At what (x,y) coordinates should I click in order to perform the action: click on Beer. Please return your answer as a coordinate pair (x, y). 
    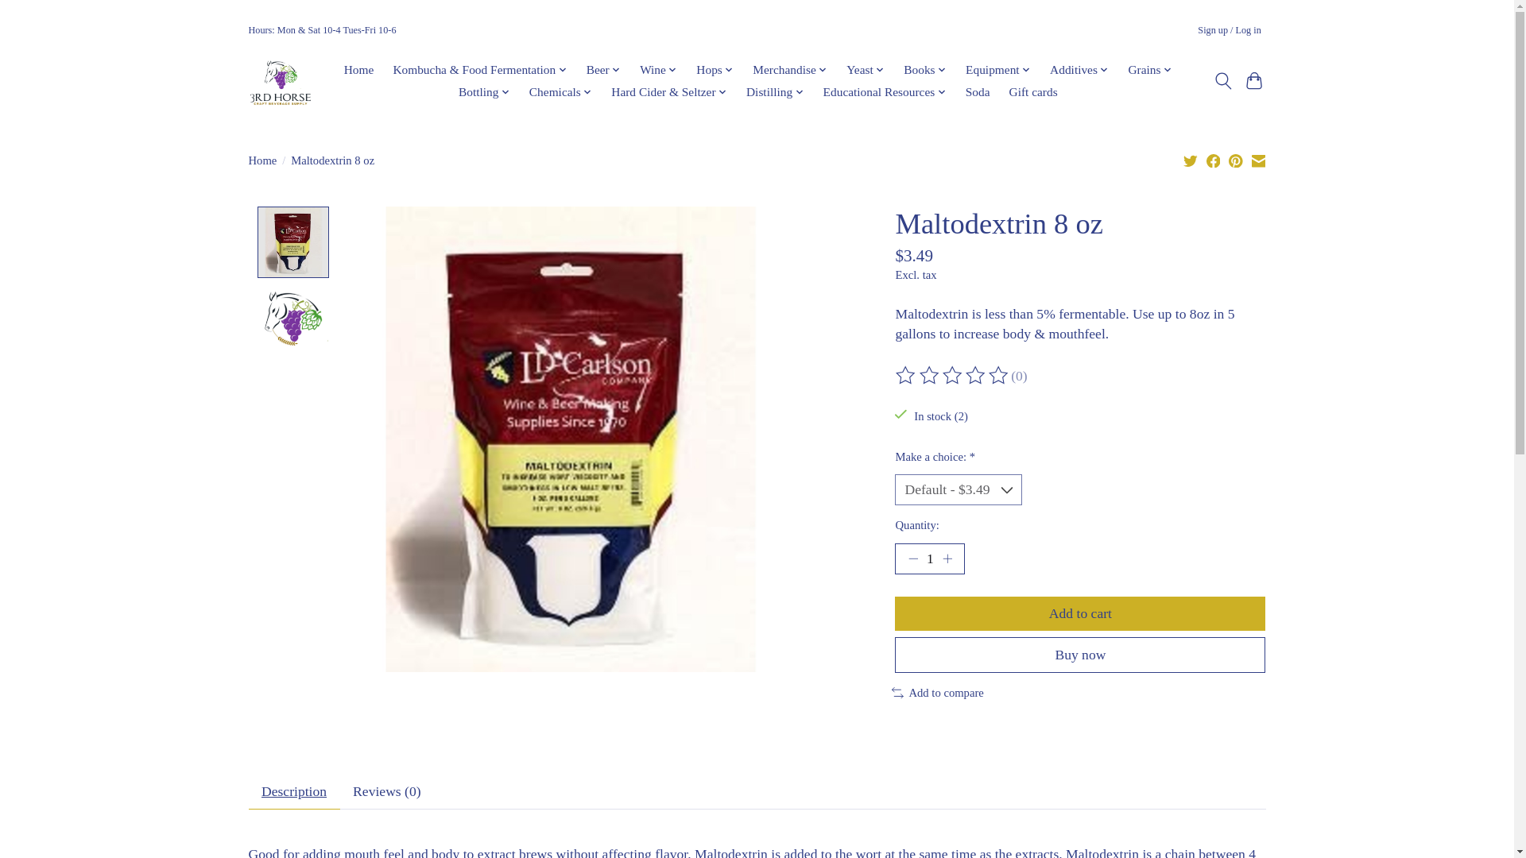
    Looking at the image, I should click on (602, 70).